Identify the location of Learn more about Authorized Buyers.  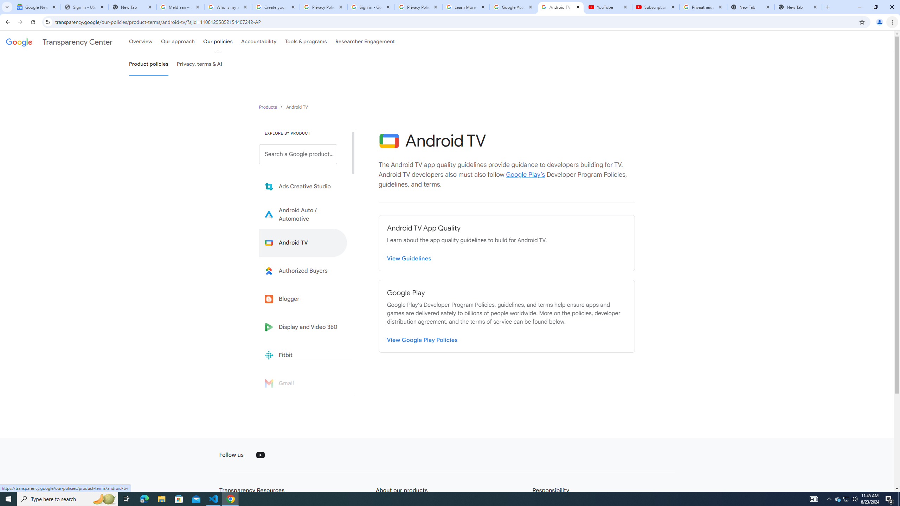
(303, 271).